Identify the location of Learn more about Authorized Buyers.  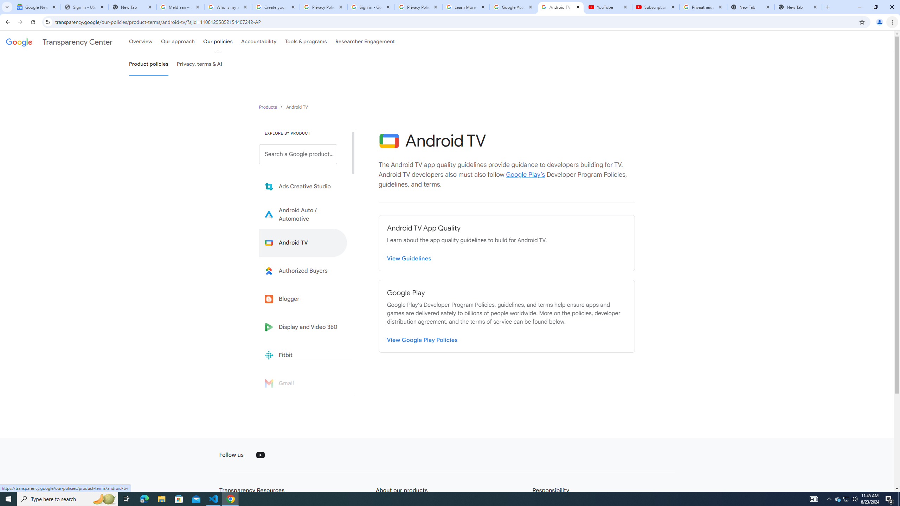
(303, 271).